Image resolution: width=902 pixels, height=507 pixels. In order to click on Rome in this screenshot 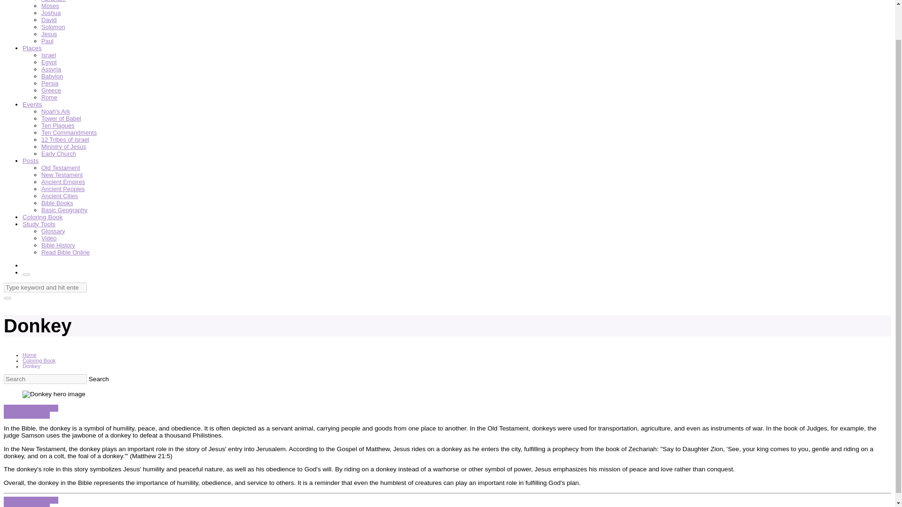, I will do `click(49, 97)`.